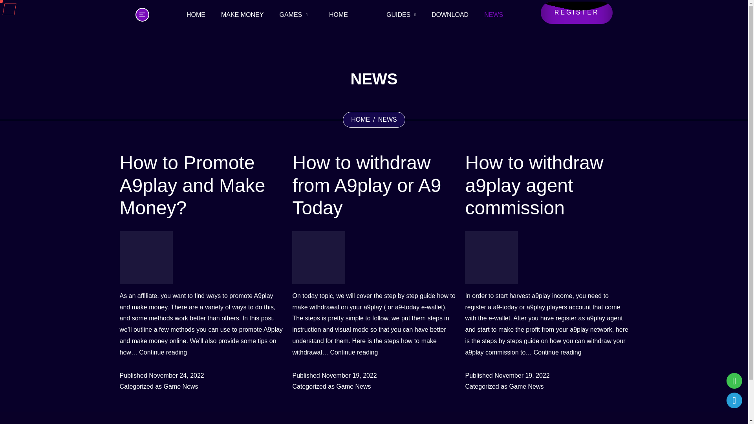 The width and height of the screenshot is (754, 424). What do you see at coordinates (242, 15) in the screenshot?
I see `MAKE MONEY` at bounding box center [242, 15].